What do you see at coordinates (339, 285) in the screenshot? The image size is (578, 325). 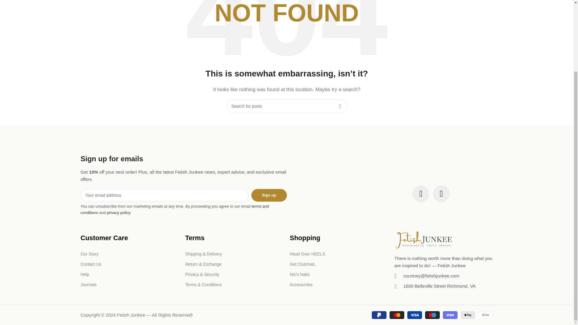 I see `Accessories` at bounding box center [339, 285].